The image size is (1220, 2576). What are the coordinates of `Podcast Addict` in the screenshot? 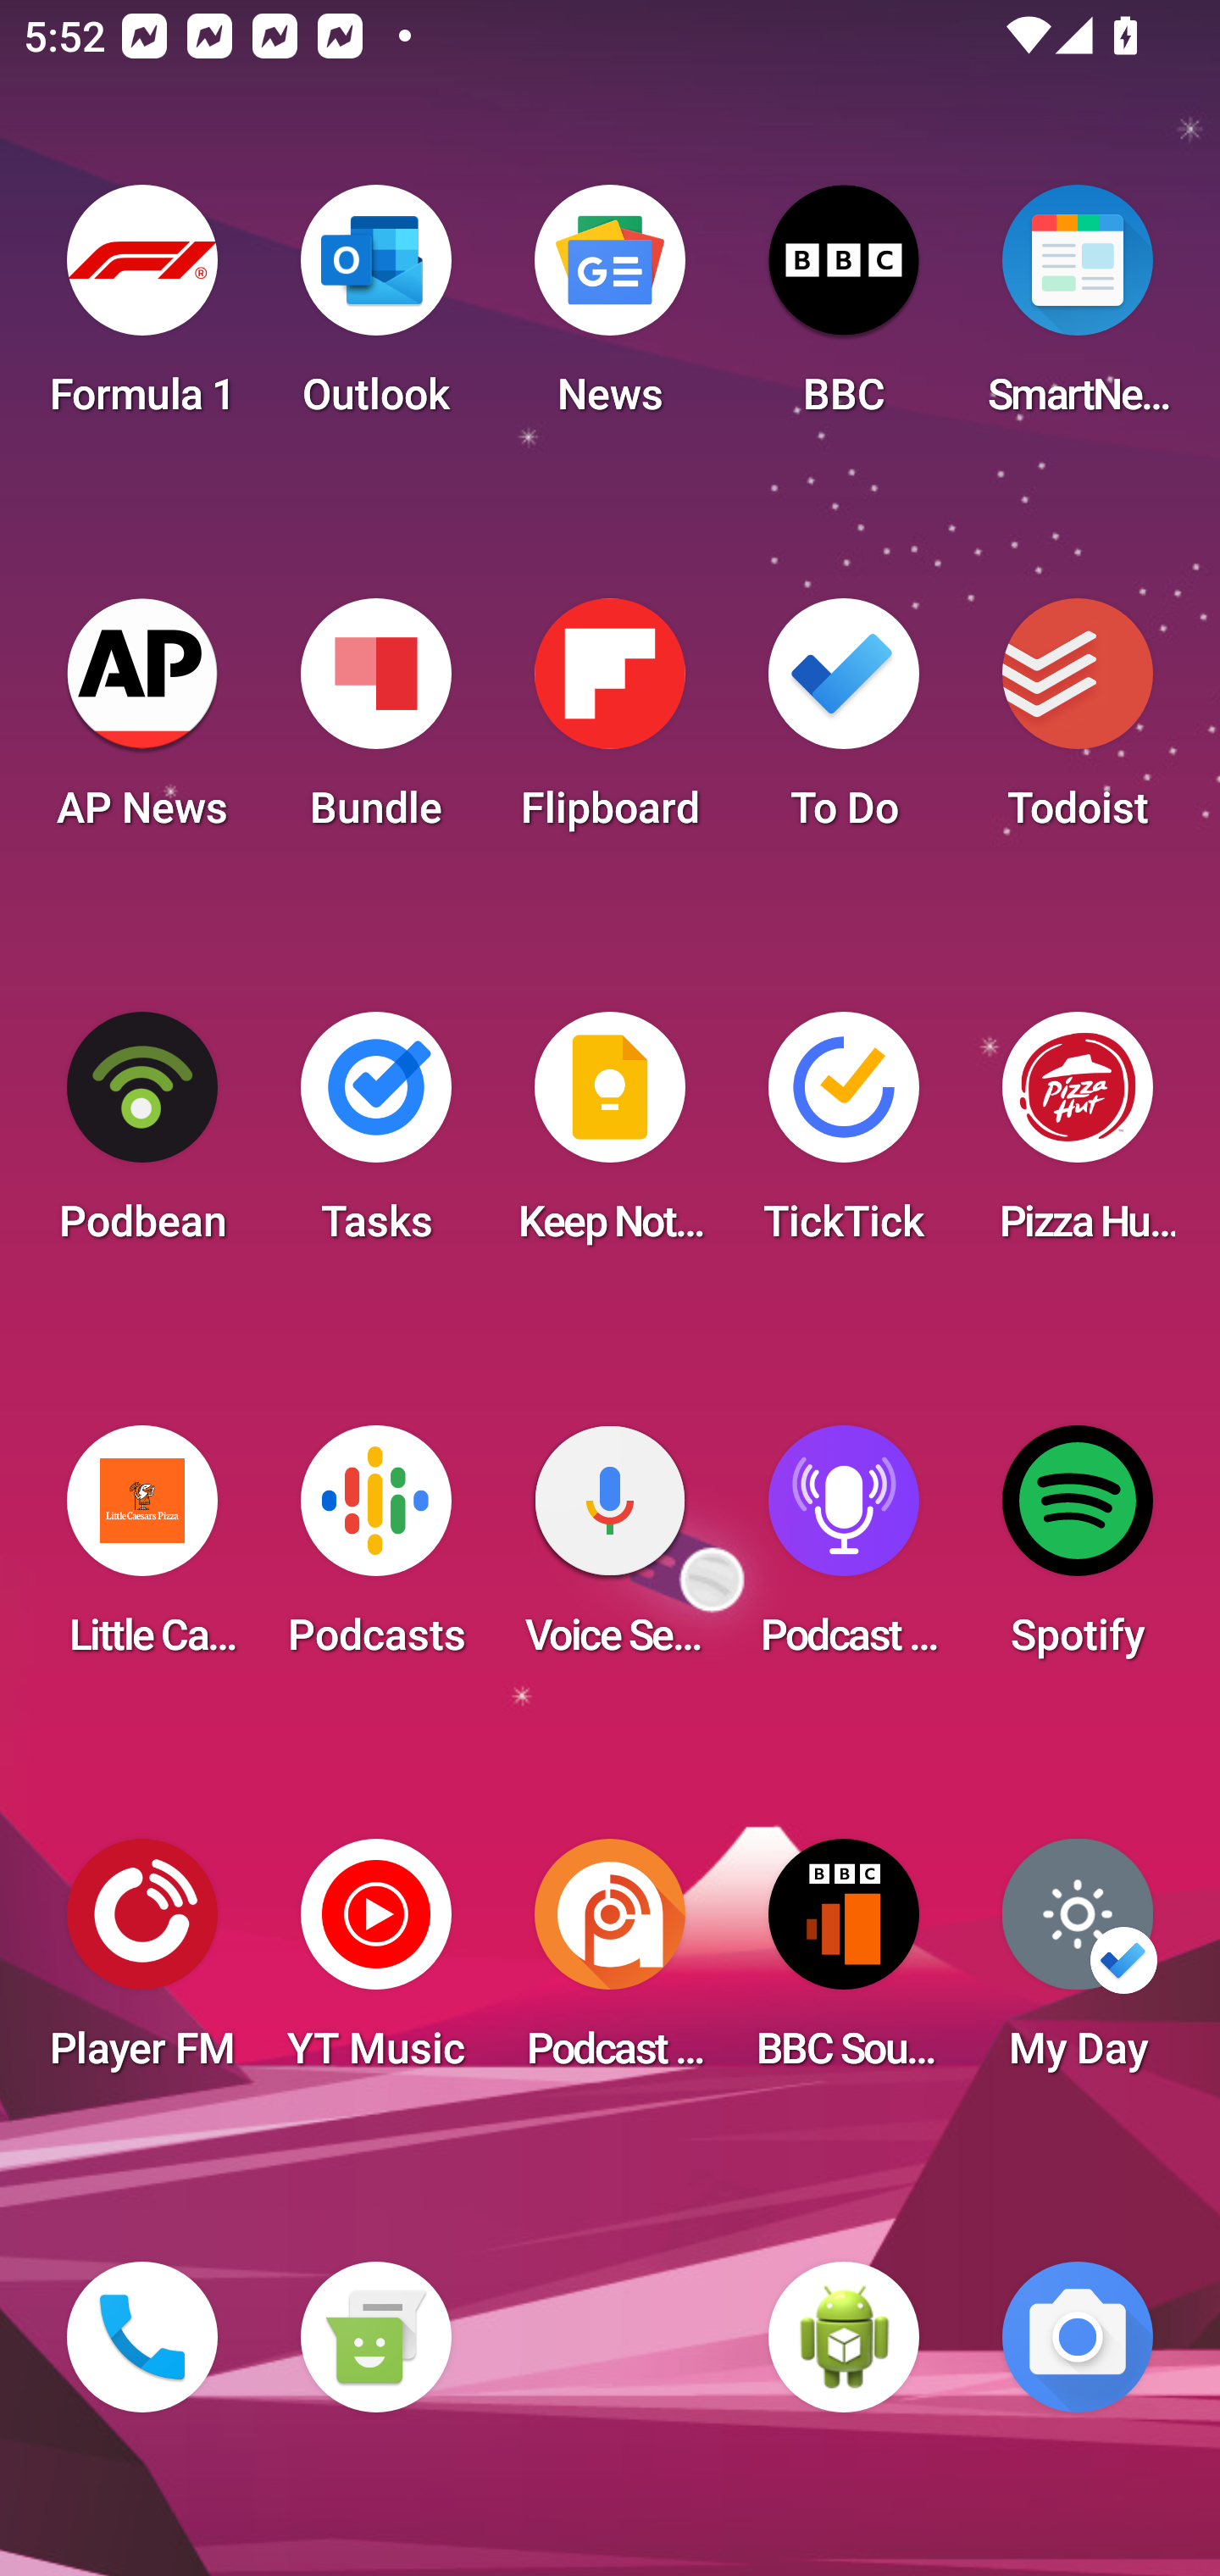 It's located at (610, 1964).